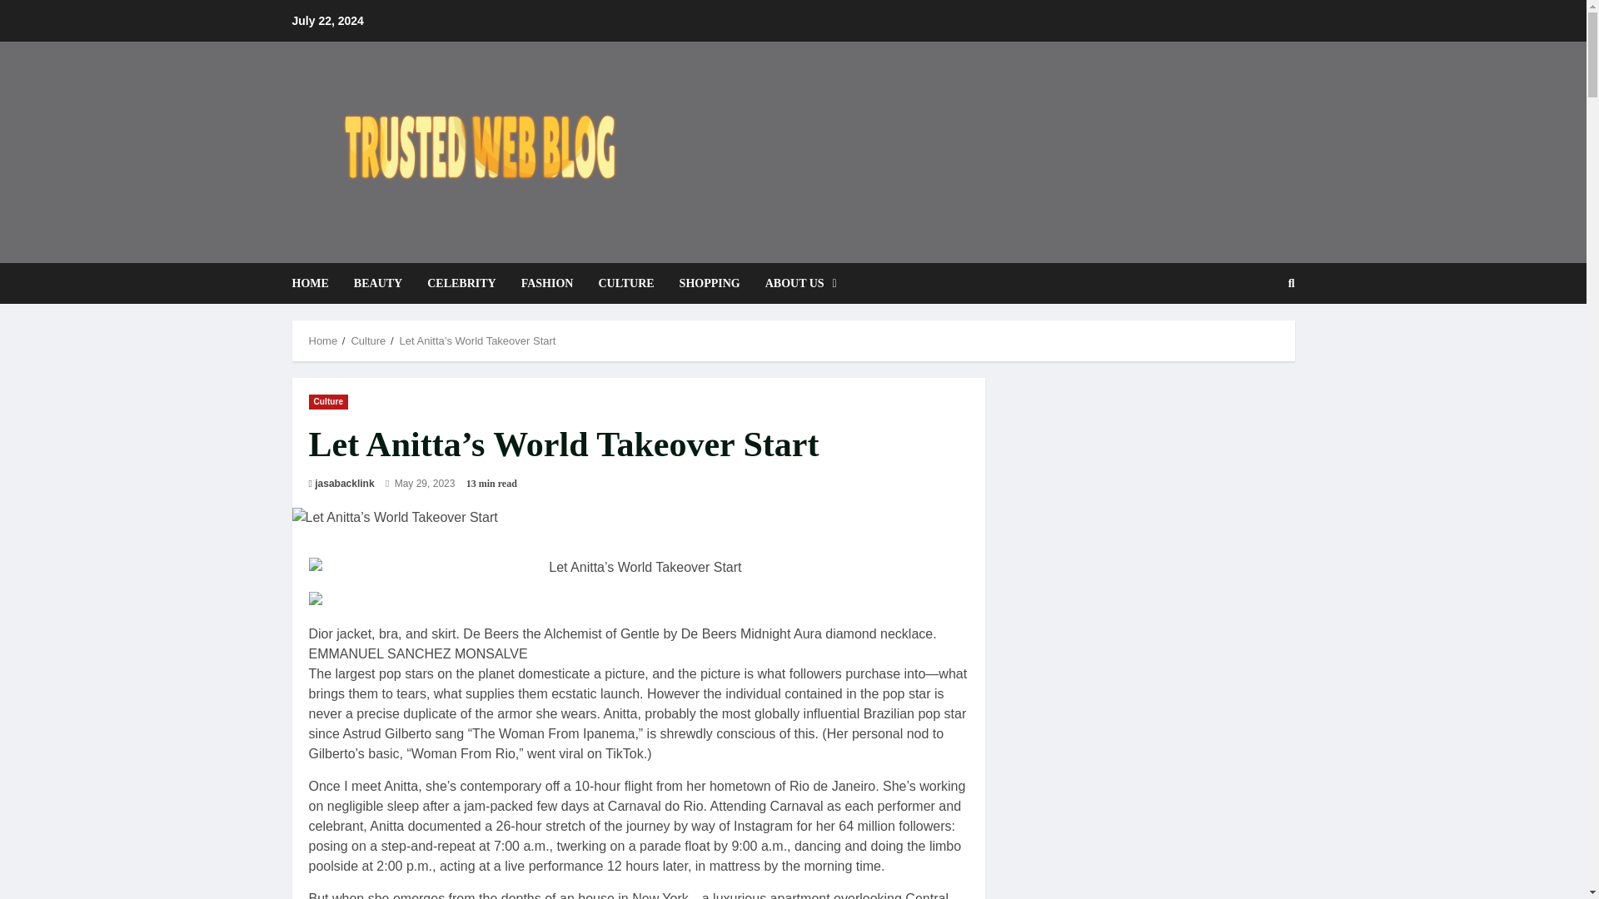 The image size is (1599, 899). Describe the element at coordinates (315, 283) in the screenshot. I see `HOME` at that location.